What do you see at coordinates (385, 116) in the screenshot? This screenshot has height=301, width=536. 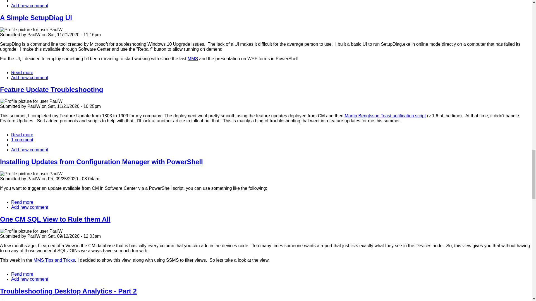 I see `Share your thoughts and opinions.` at bounding box center [385, 116].